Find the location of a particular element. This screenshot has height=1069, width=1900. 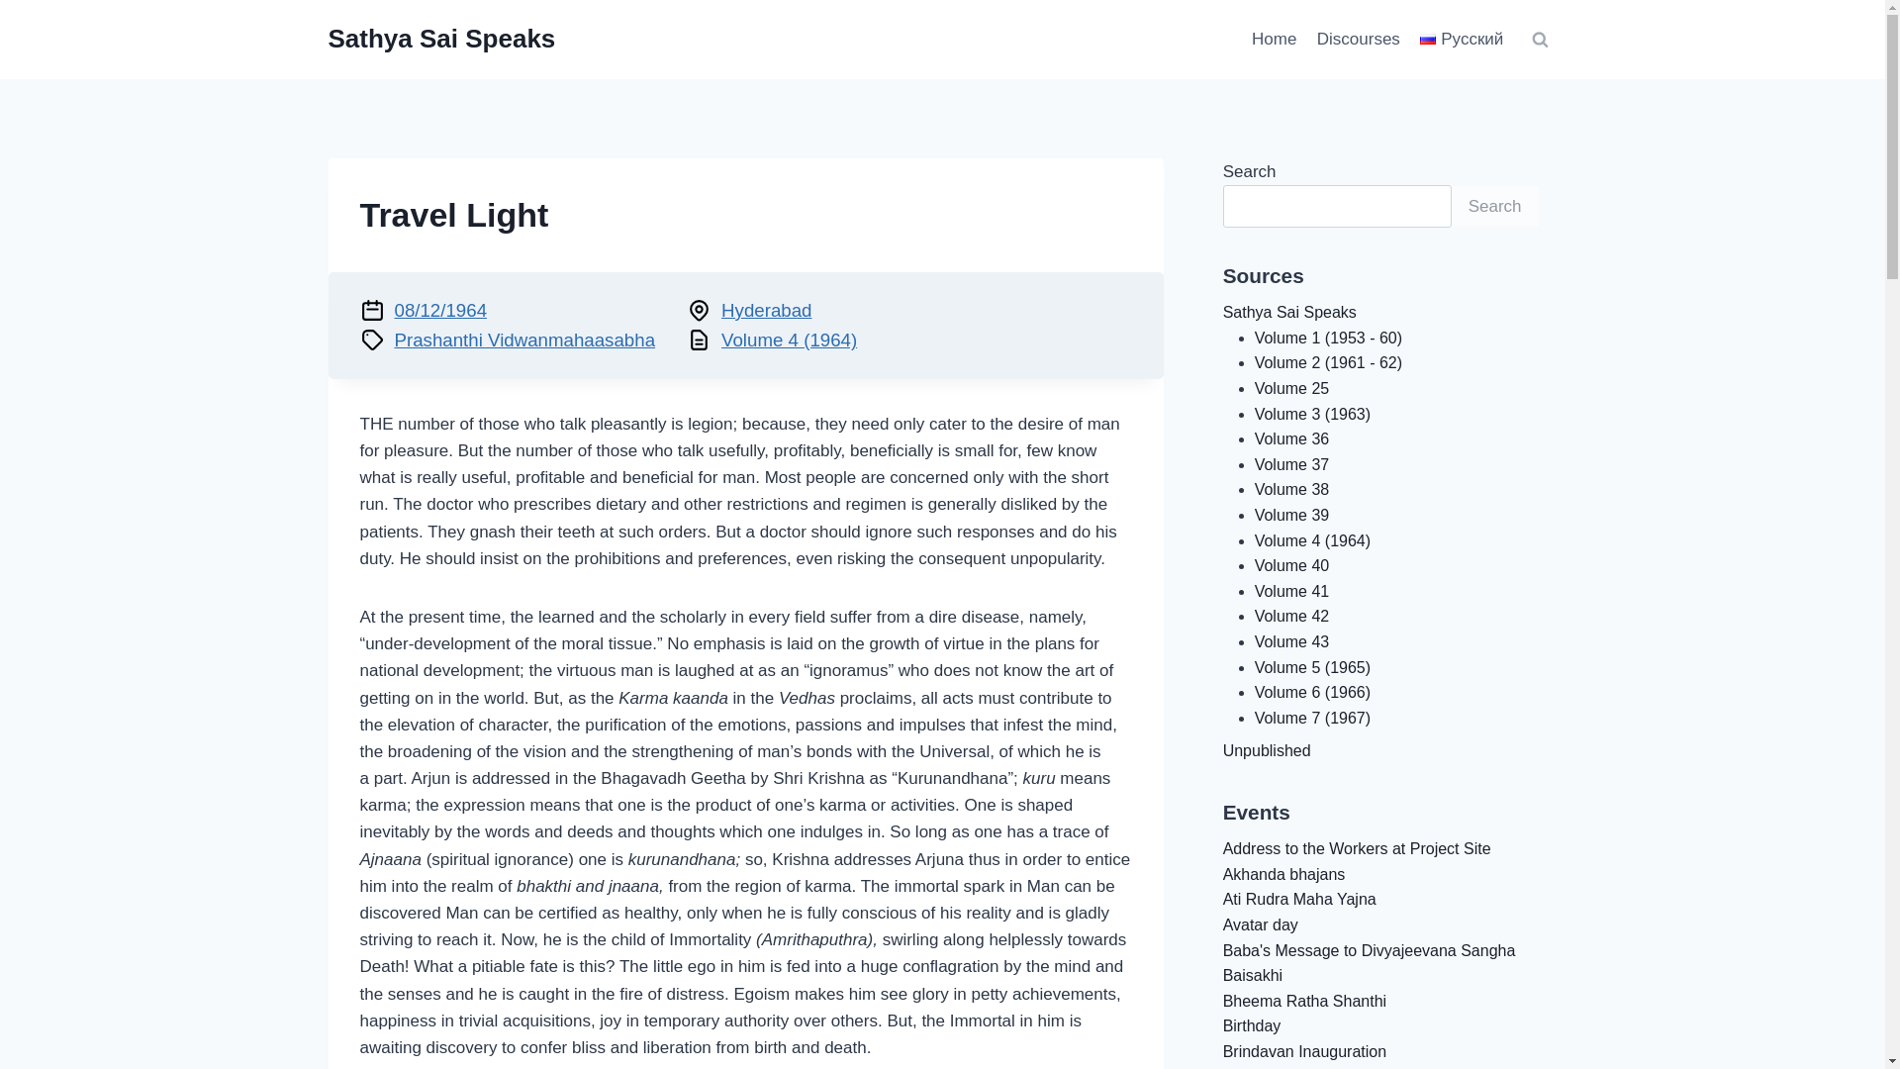

Akhanda bhajans is located at coordinates (1284, 874).